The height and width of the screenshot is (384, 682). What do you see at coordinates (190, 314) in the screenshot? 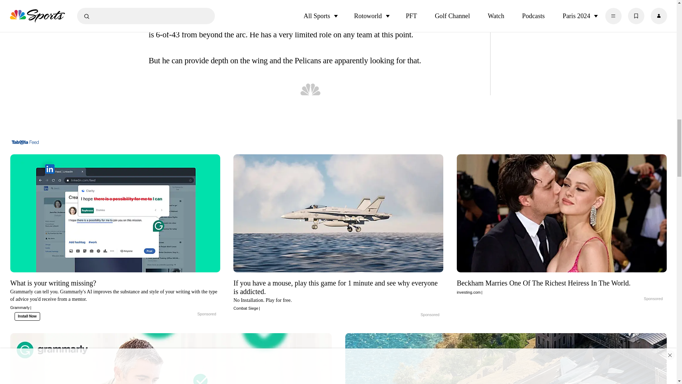
I see `What is your writing missing?` at bounding box center [190, 314].